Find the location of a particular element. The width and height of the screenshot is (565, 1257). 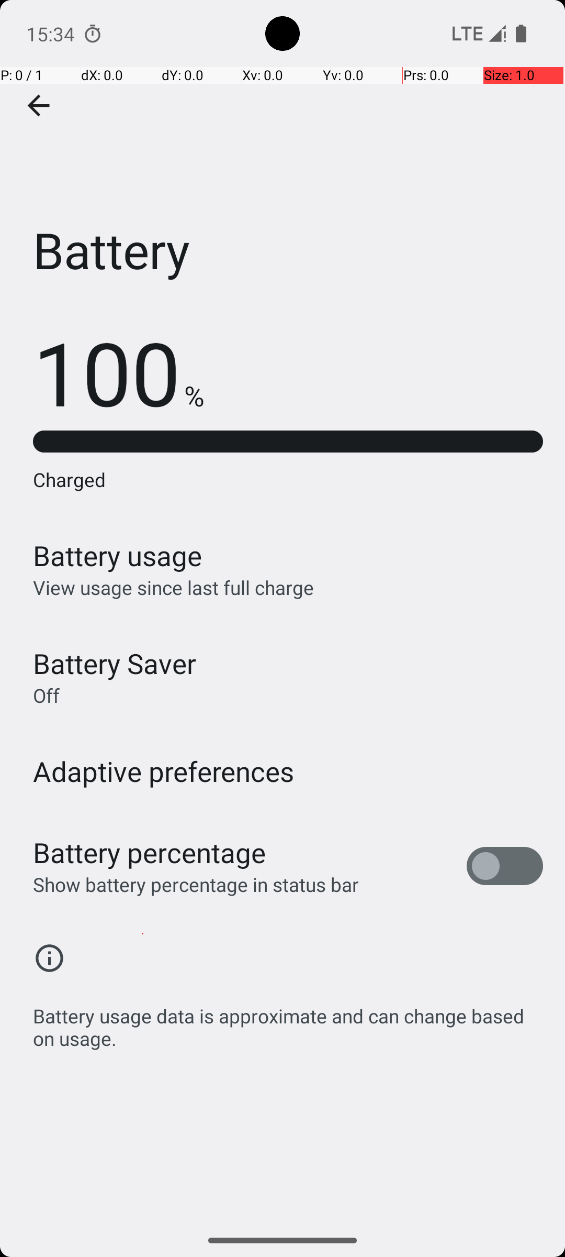

View usage since last full charge is located at coordinates (174, 588).